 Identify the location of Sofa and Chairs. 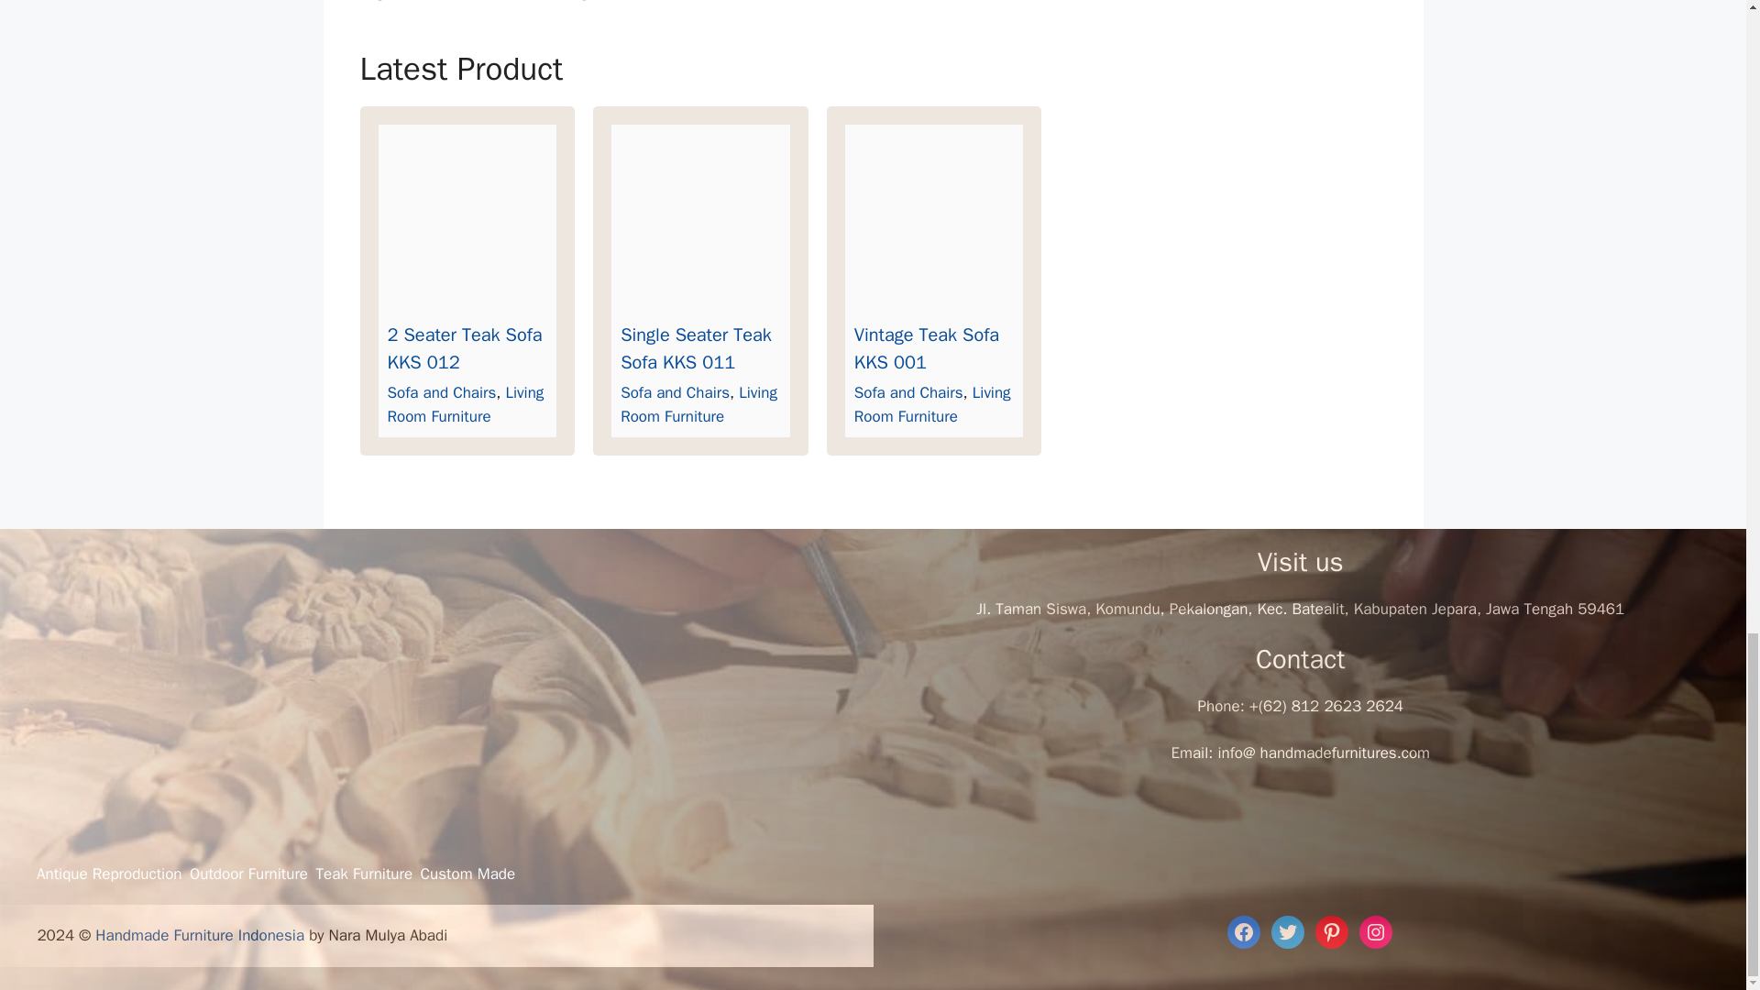
(907, 392).